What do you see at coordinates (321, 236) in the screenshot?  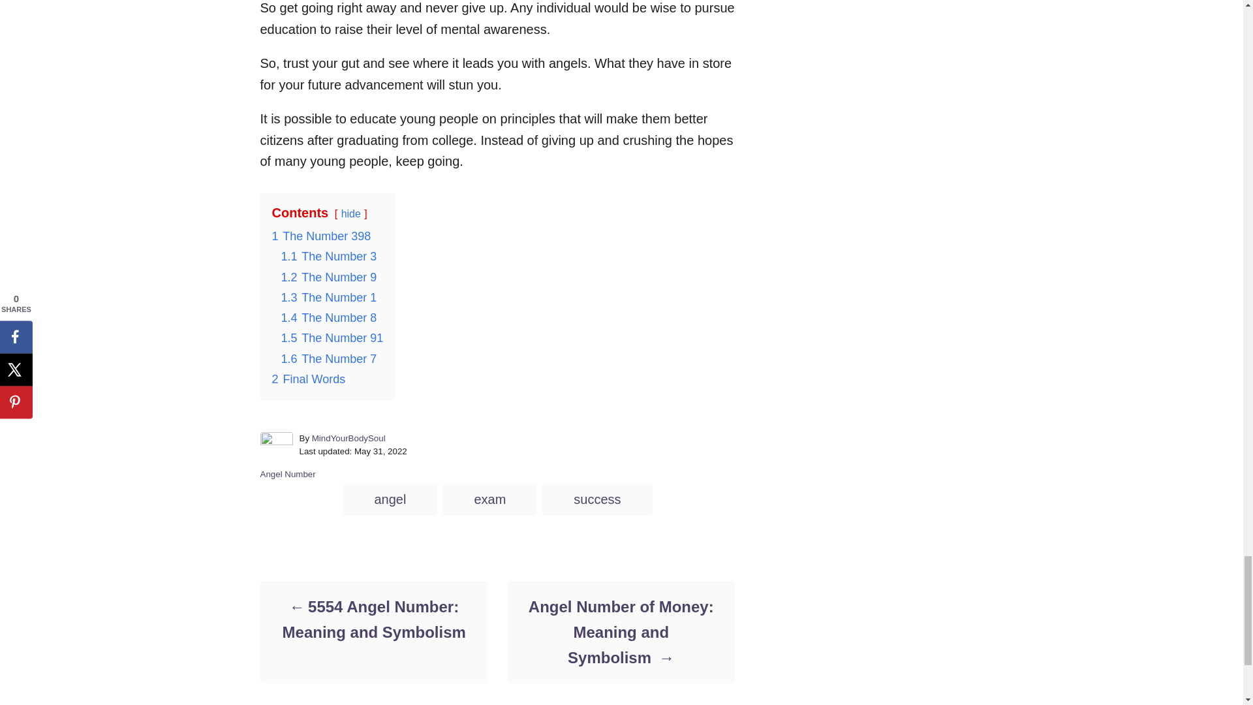 I see `1 The Number 398` at bounding box center [321, 236].